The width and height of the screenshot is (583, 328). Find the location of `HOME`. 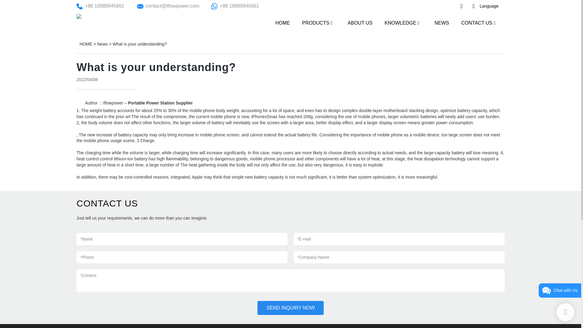

HOME is located at coordinates (282, 22).